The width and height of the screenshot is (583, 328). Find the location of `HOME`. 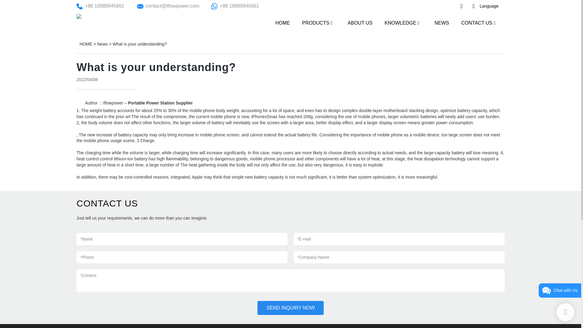

HOME is located at coordinates (282, 22).